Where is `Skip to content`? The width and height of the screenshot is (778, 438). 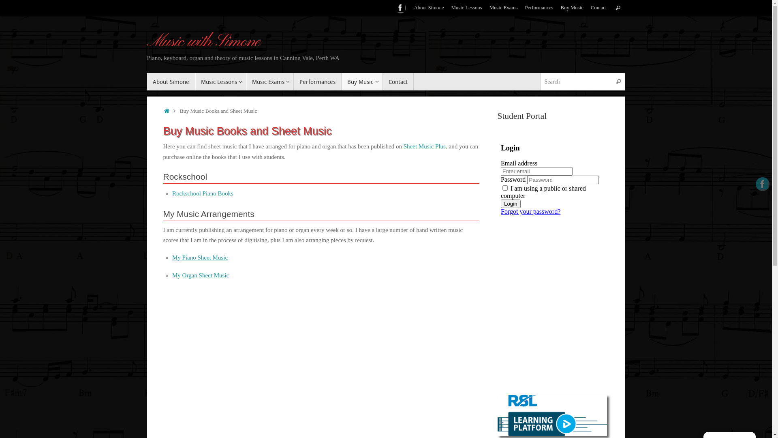 Skip to content is located at coordinates (147, 85).